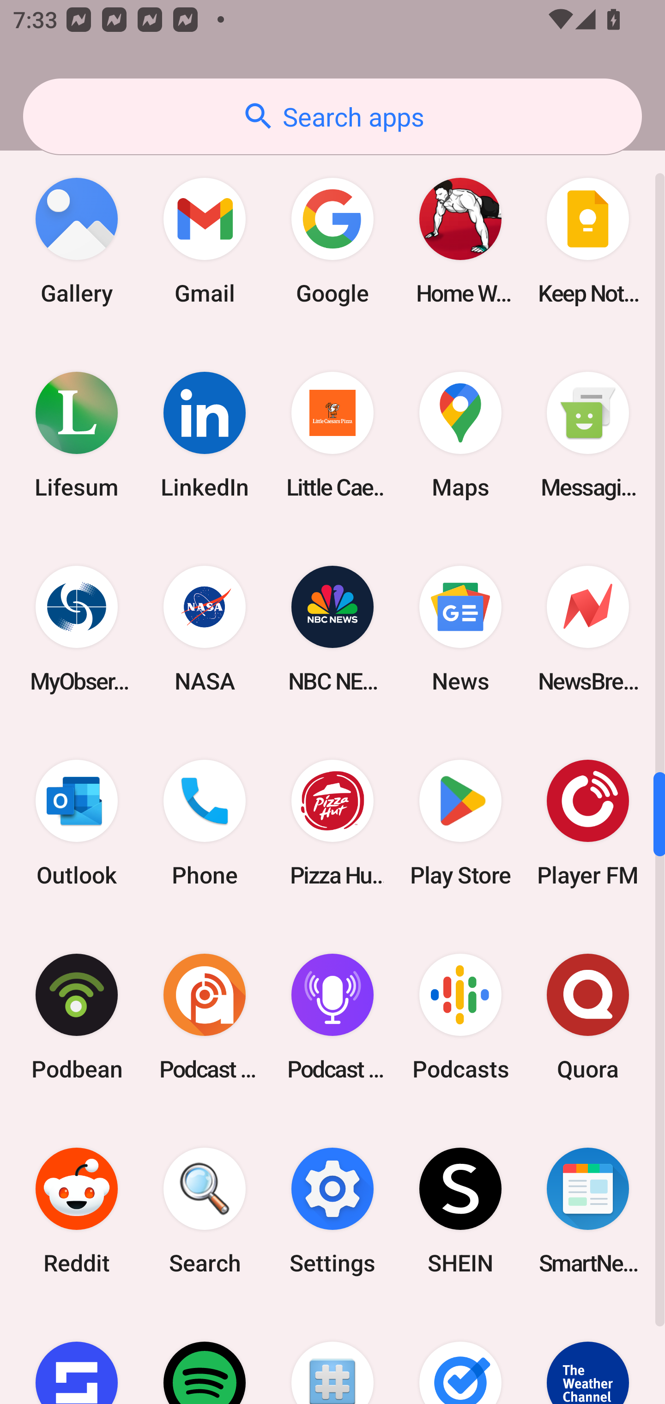 Image resolution: width=665 pixels, height=1404 pixels. I want to click on Player FM, so click(588, 823).